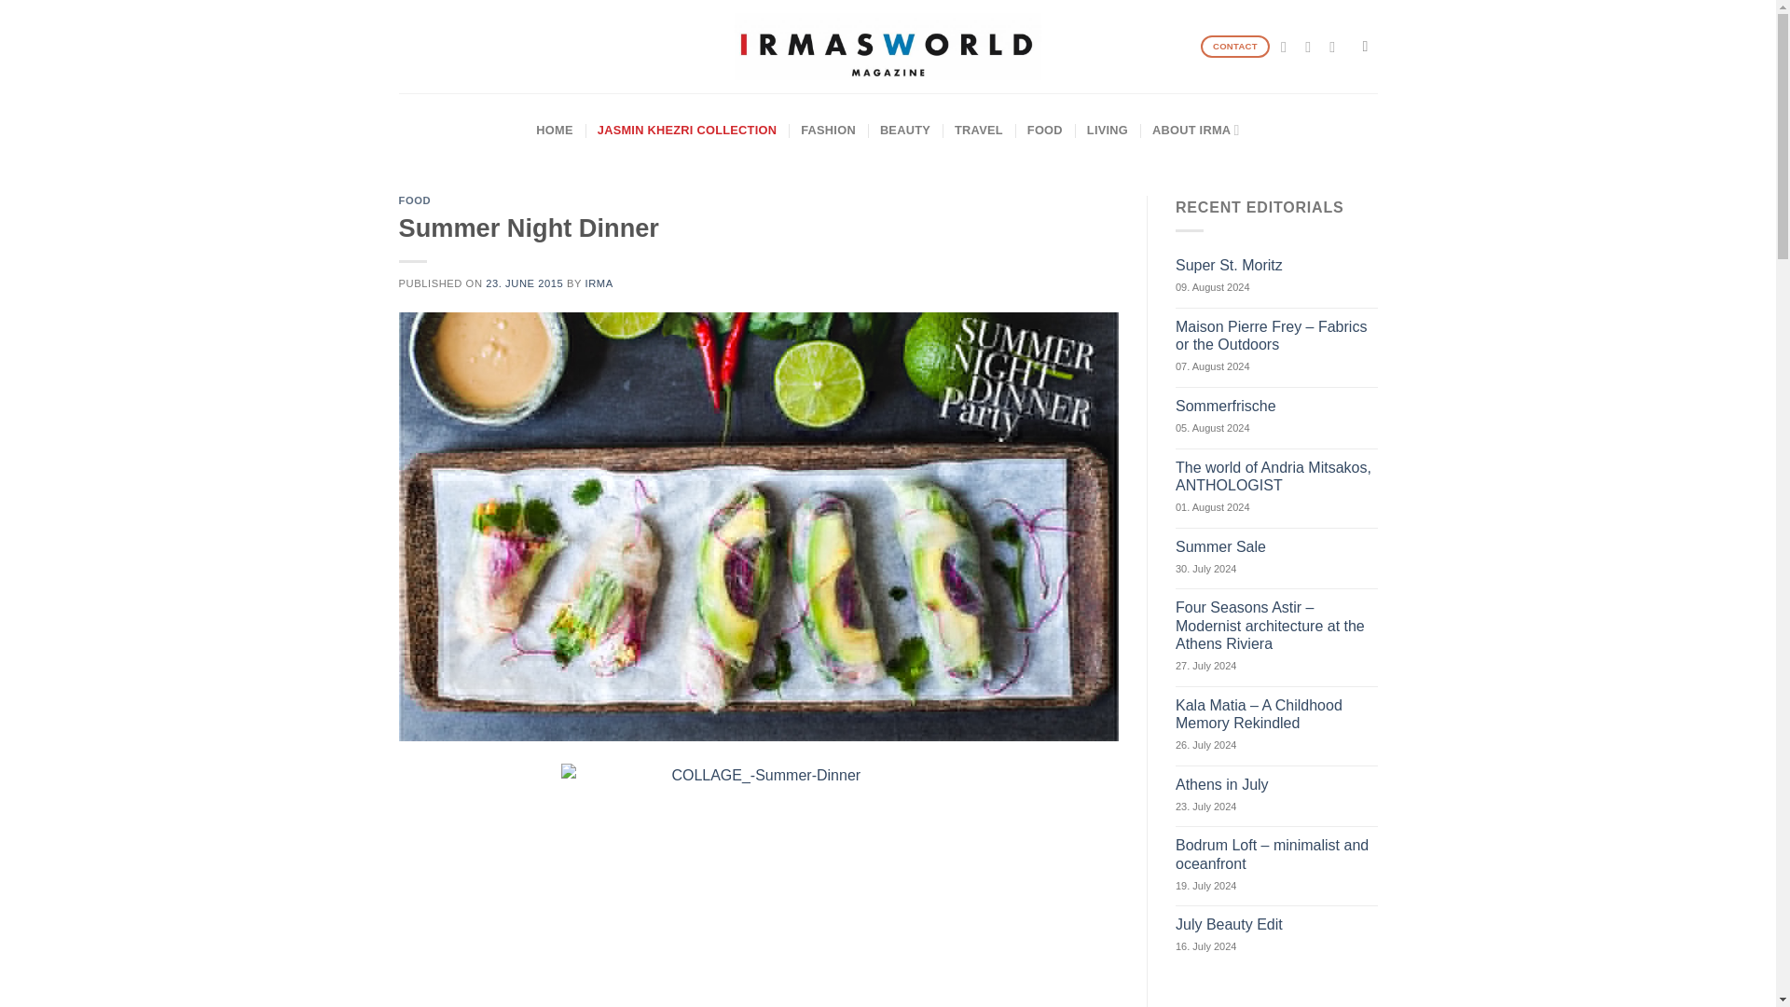 This screenshot has width=1790, height=1007. What do you see at coordinates (1277, 265) in the screenshot?
I see `Super St. Moritz` at bounding box center [1277, 265].